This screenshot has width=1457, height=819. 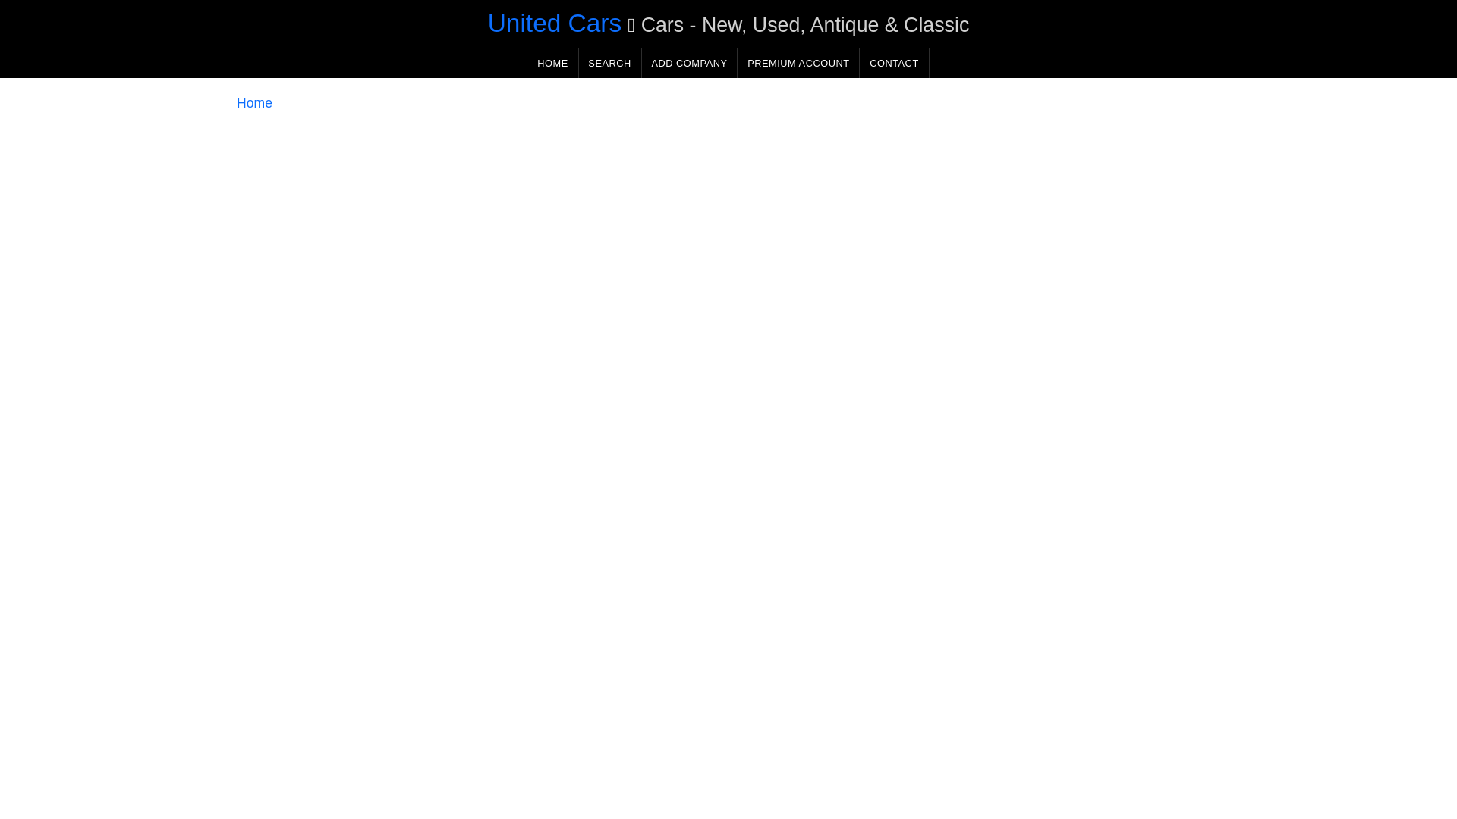 What do you see at coordinates (555, 23) in the screenshot?
I see `United Cars` at bounding box center [555, 23].